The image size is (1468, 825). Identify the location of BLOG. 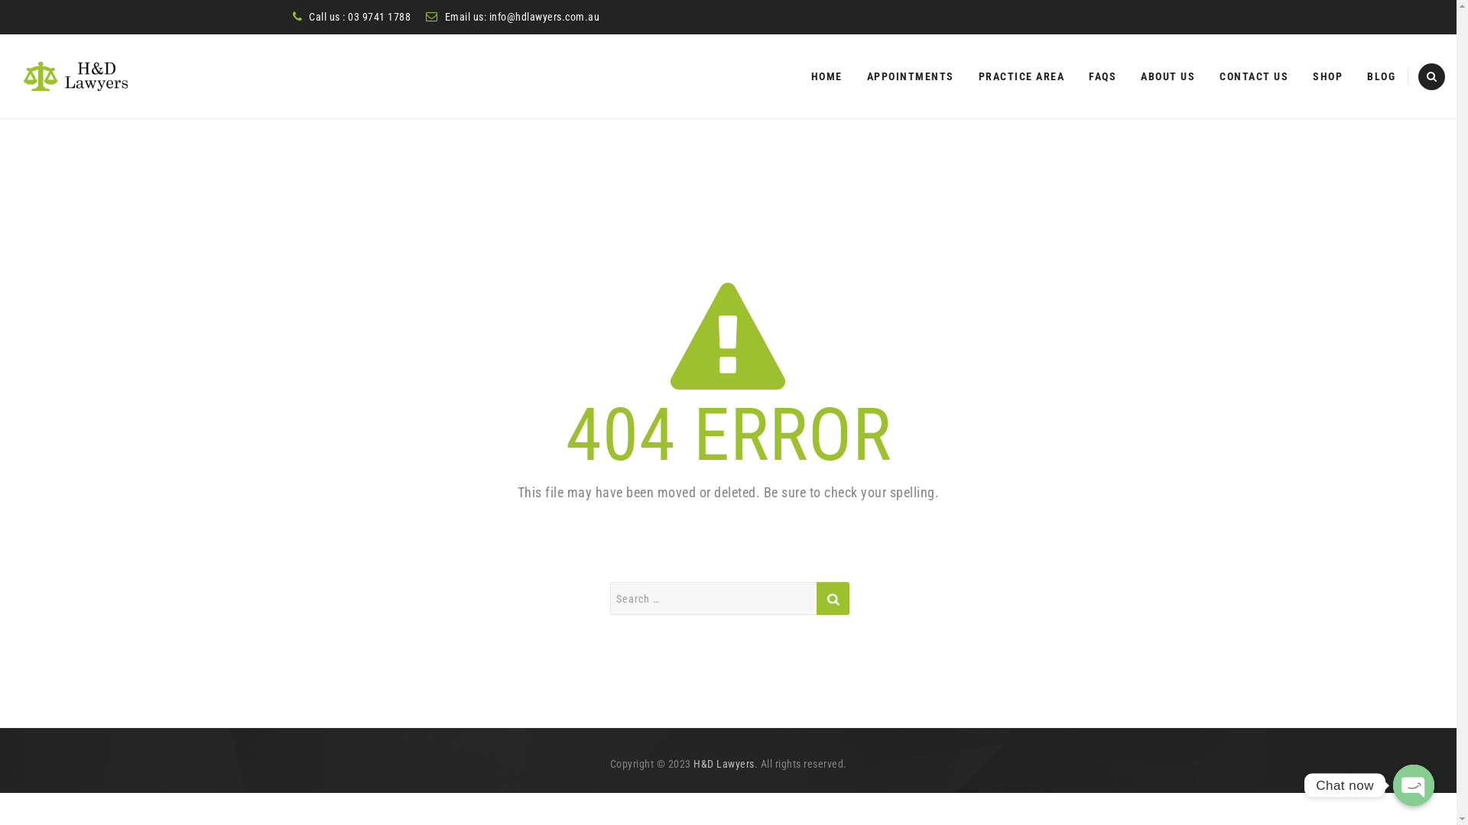
(1381, 76).